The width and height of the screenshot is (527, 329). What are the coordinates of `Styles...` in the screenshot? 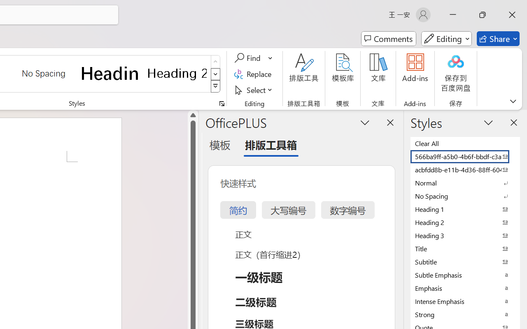 It's located at (222, 104).